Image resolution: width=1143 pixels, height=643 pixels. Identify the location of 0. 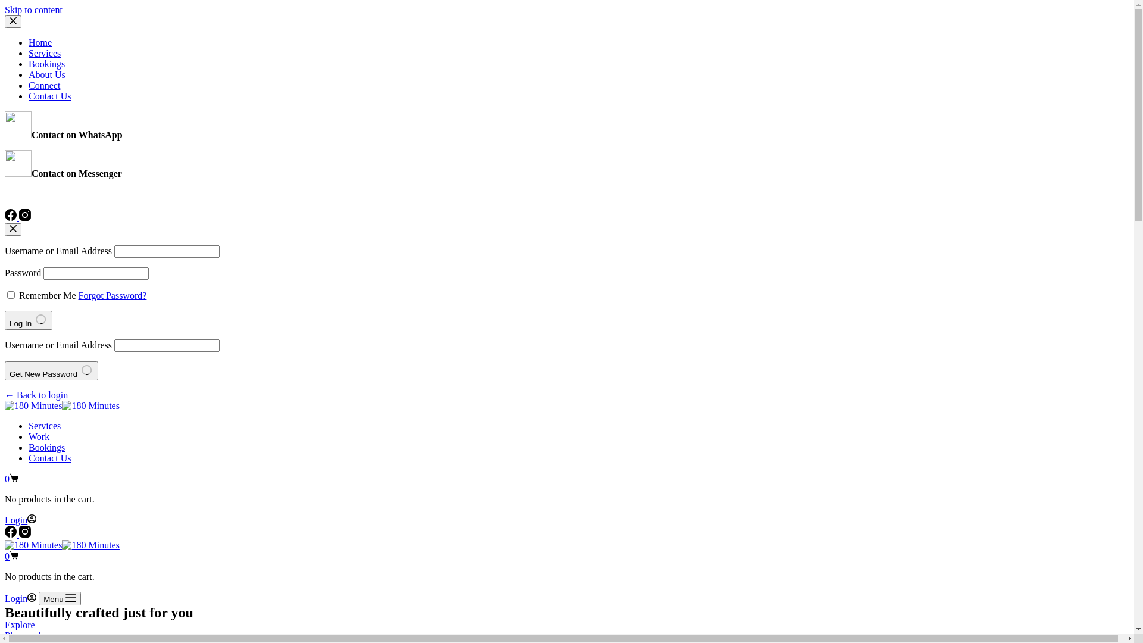
(12, 479).